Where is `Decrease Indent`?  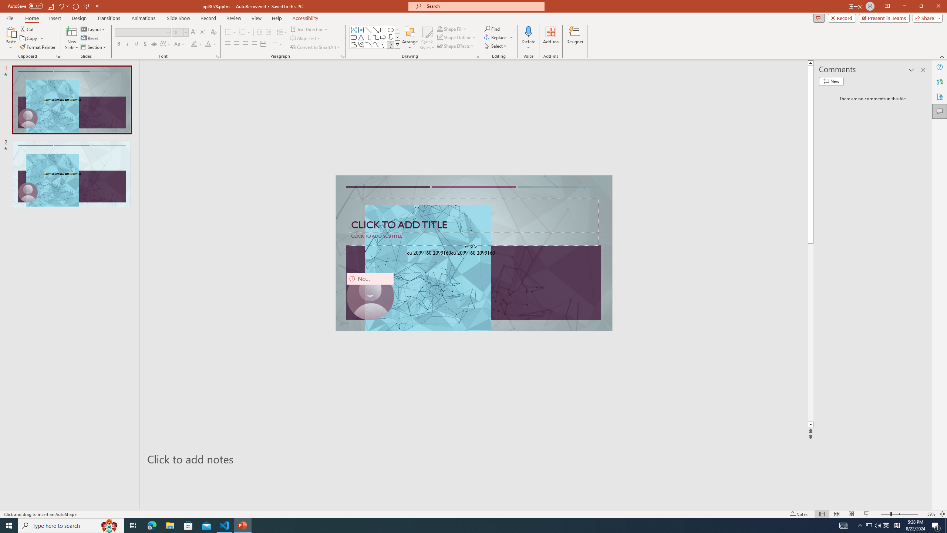
Decrease Indent is located at coordinates (259, 33).